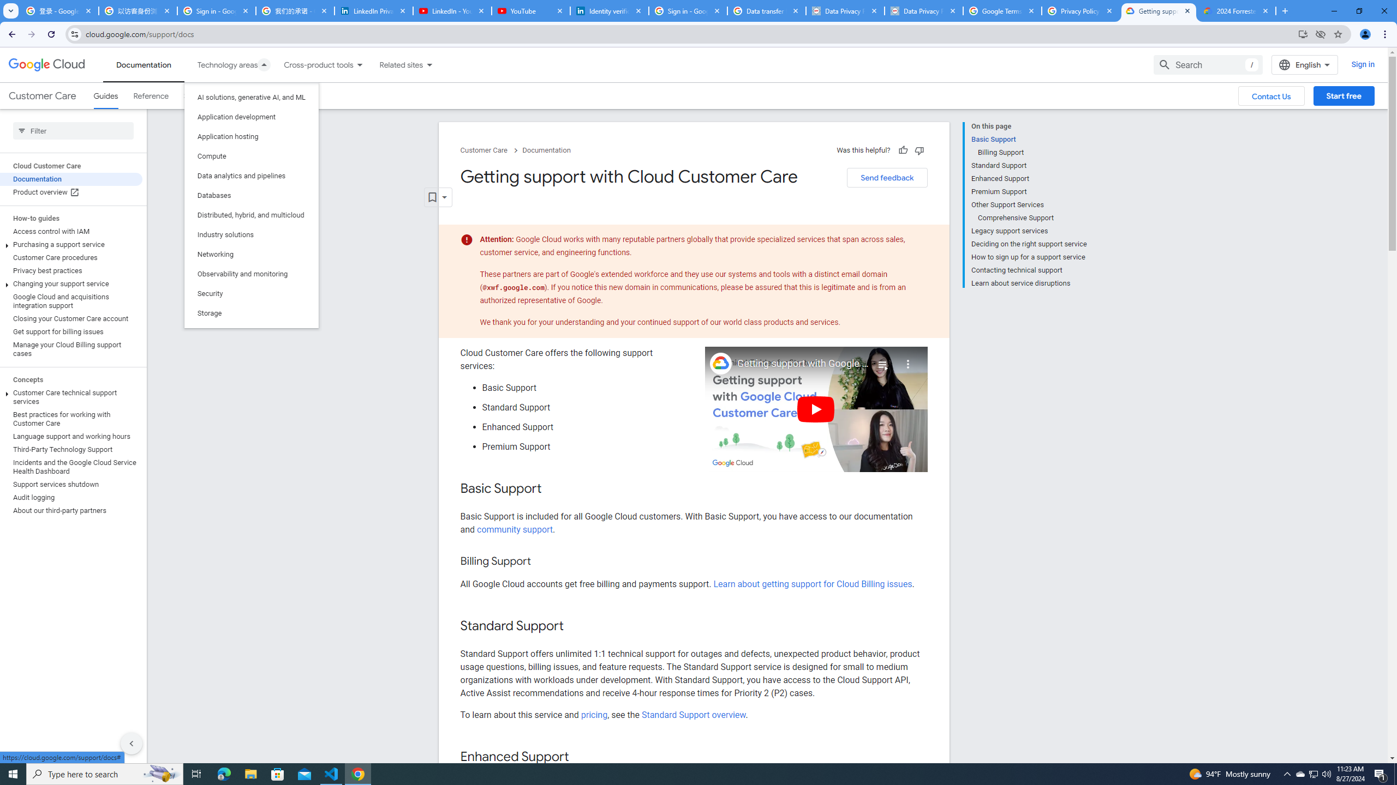 The width and height of the screenshot is (1397, 785). Describe the element at coordinates (71, 437) in the screenshot. I see `Language support and working hours` at that location.